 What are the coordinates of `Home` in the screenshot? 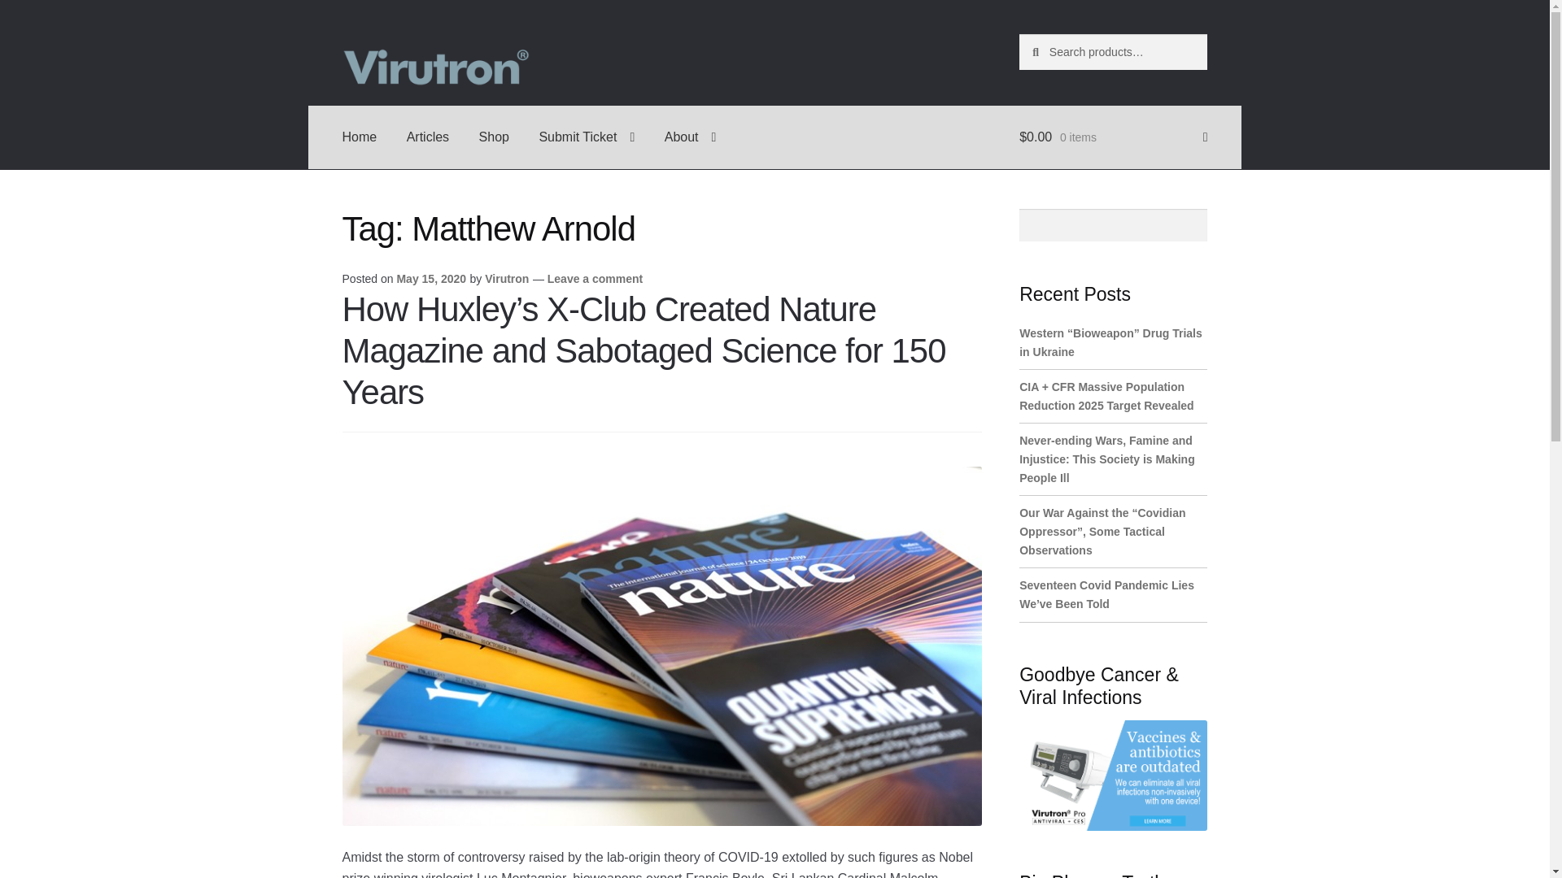 It's located at (360, 137).